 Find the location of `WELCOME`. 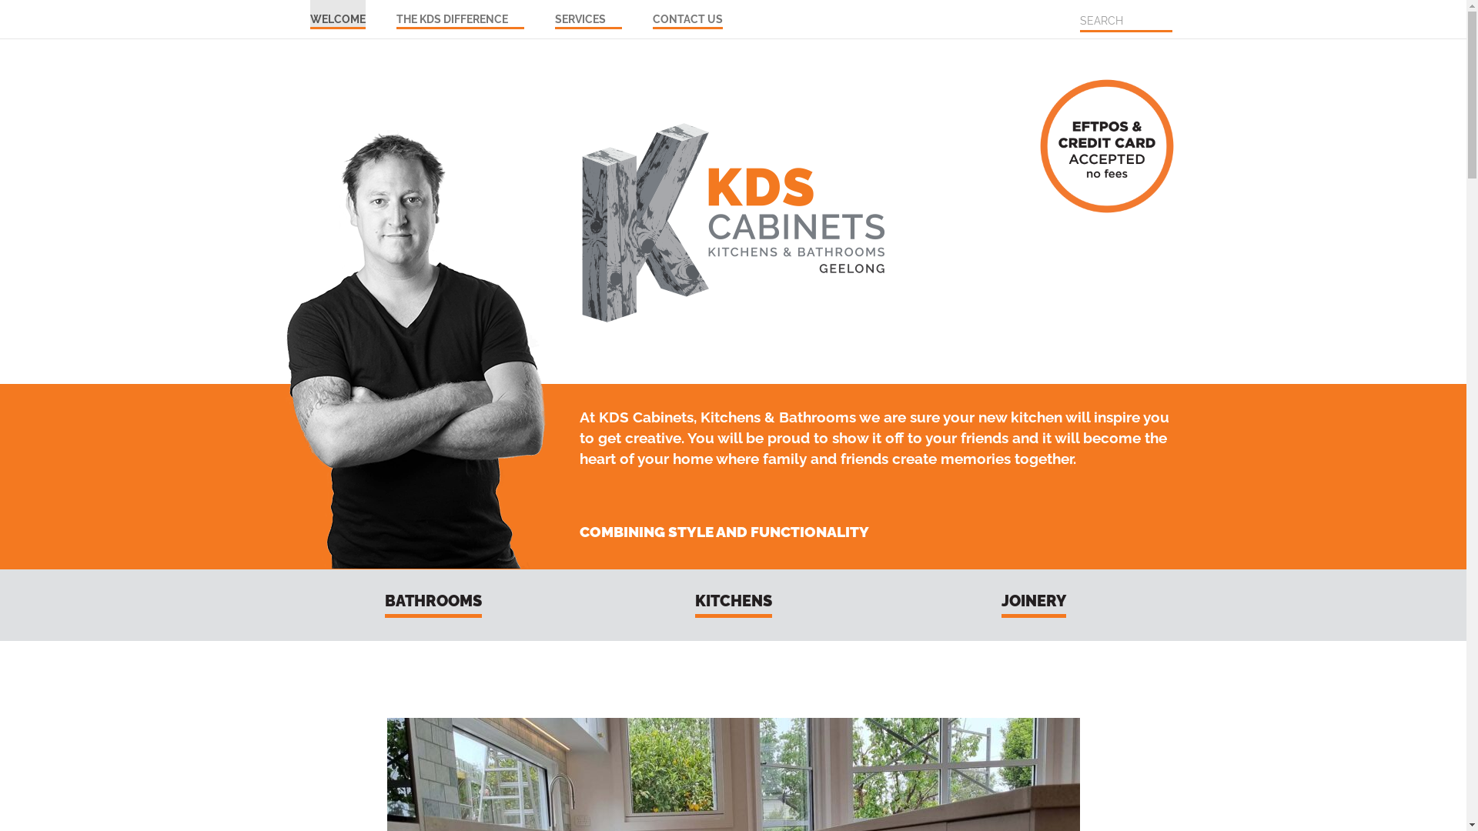

WELCOME is located at coordinates (337, 15).